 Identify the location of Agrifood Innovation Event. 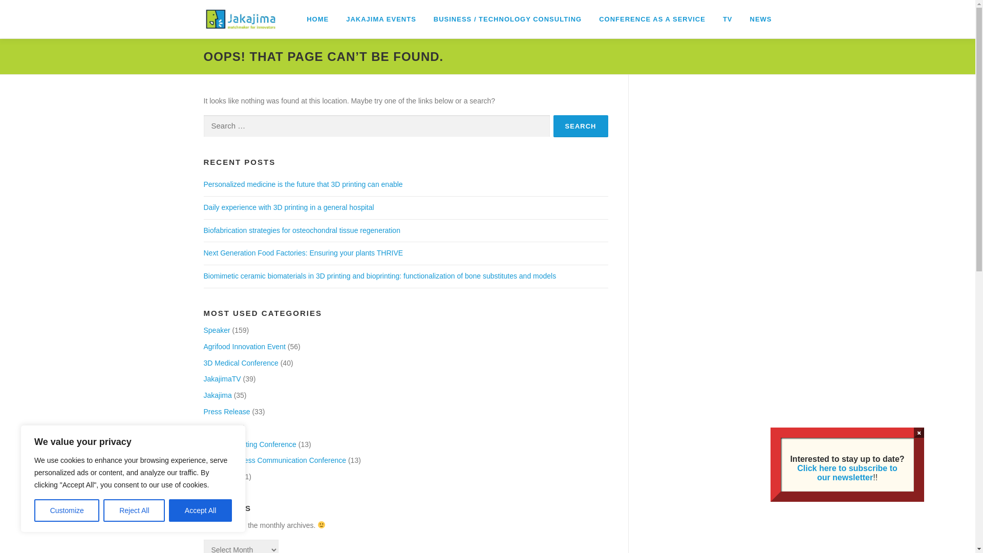
(245, 347).